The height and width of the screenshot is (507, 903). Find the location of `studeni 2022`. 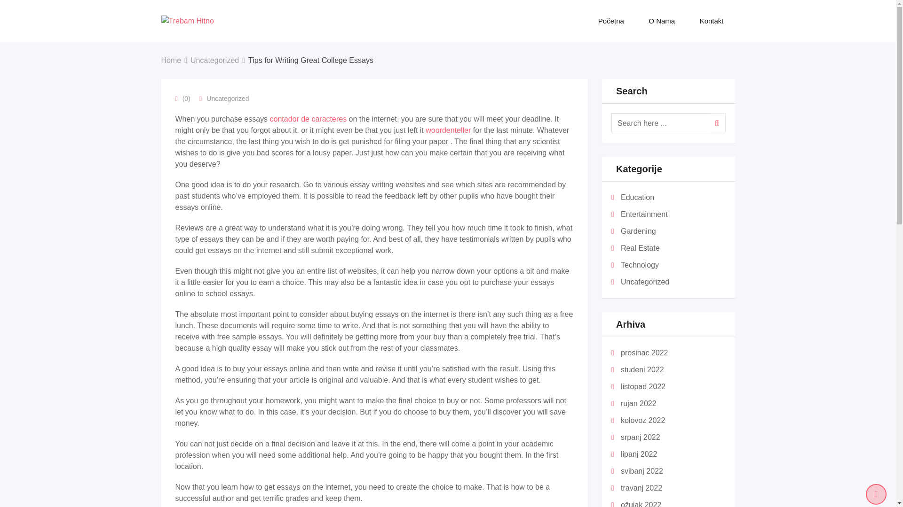

studeni 2022 is located at coordinates (642, 369).